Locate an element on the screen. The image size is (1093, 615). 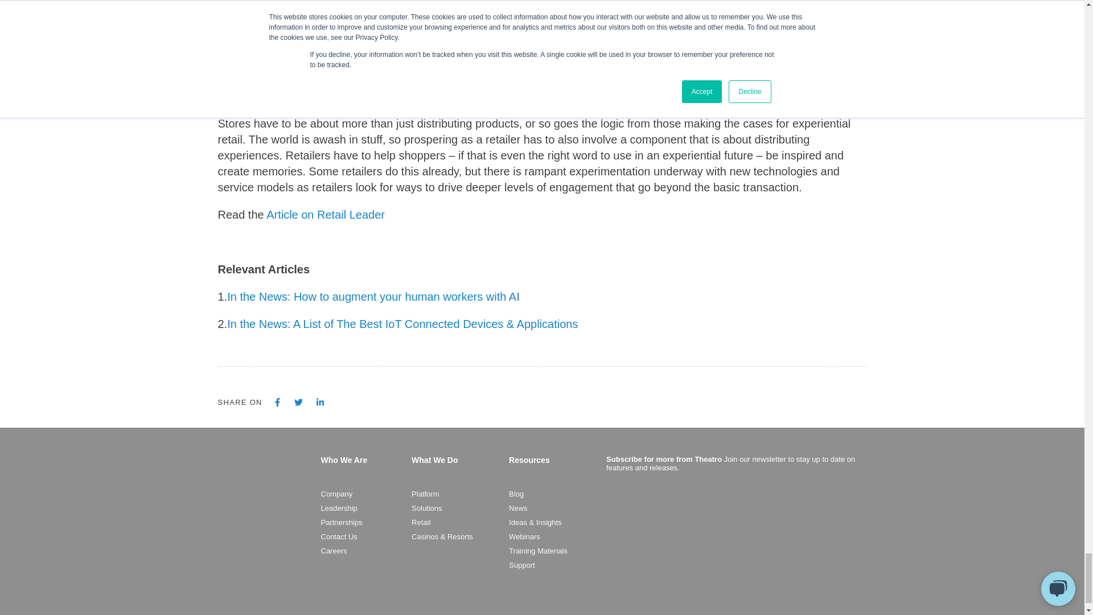
Form 0 is located at coordinates (733, 548).